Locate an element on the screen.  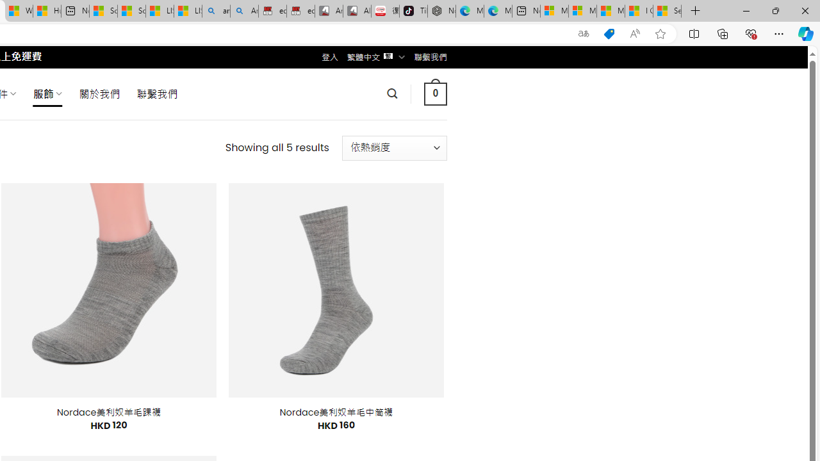
  0   is located at coordinates (435, 93).